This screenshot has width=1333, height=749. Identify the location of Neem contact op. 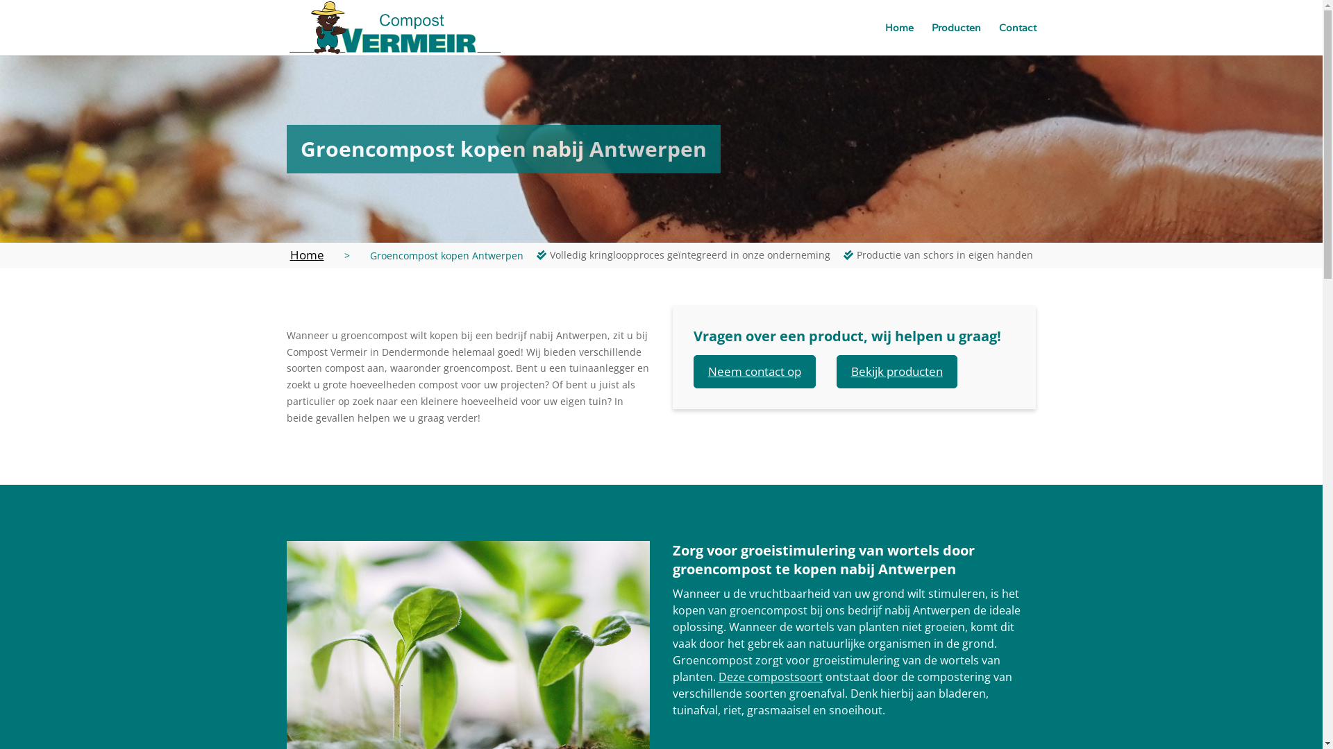
(754, 372).